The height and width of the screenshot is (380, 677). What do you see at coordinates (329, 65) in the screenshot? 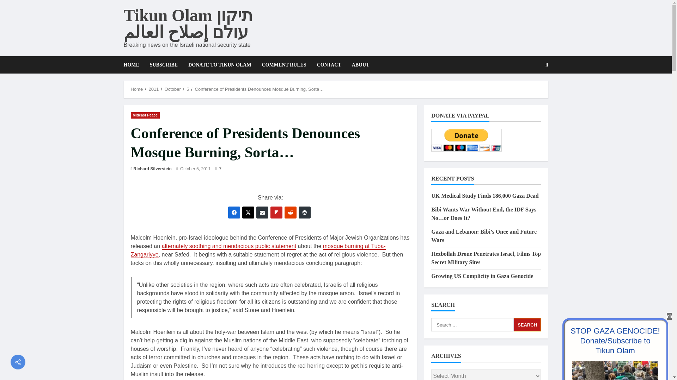
I see `CONTACT` at bounding box center [329, 65].